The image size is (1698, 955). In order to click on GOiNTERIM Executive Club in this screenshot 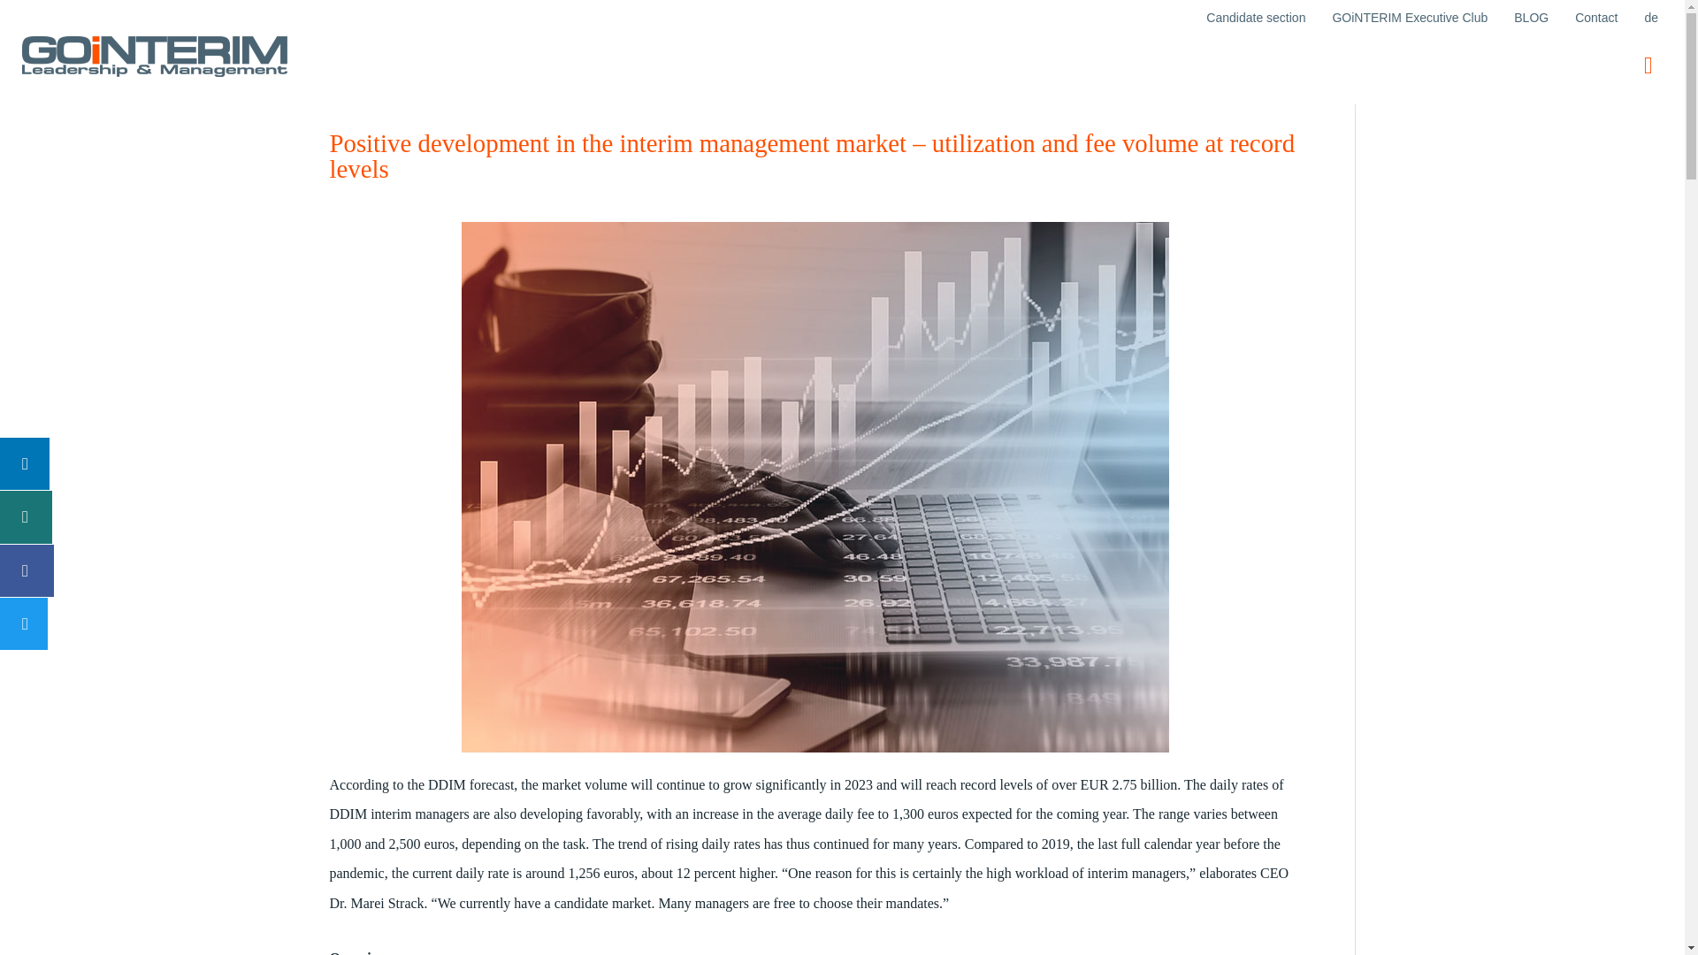, I will do `click(1410, 18)`.